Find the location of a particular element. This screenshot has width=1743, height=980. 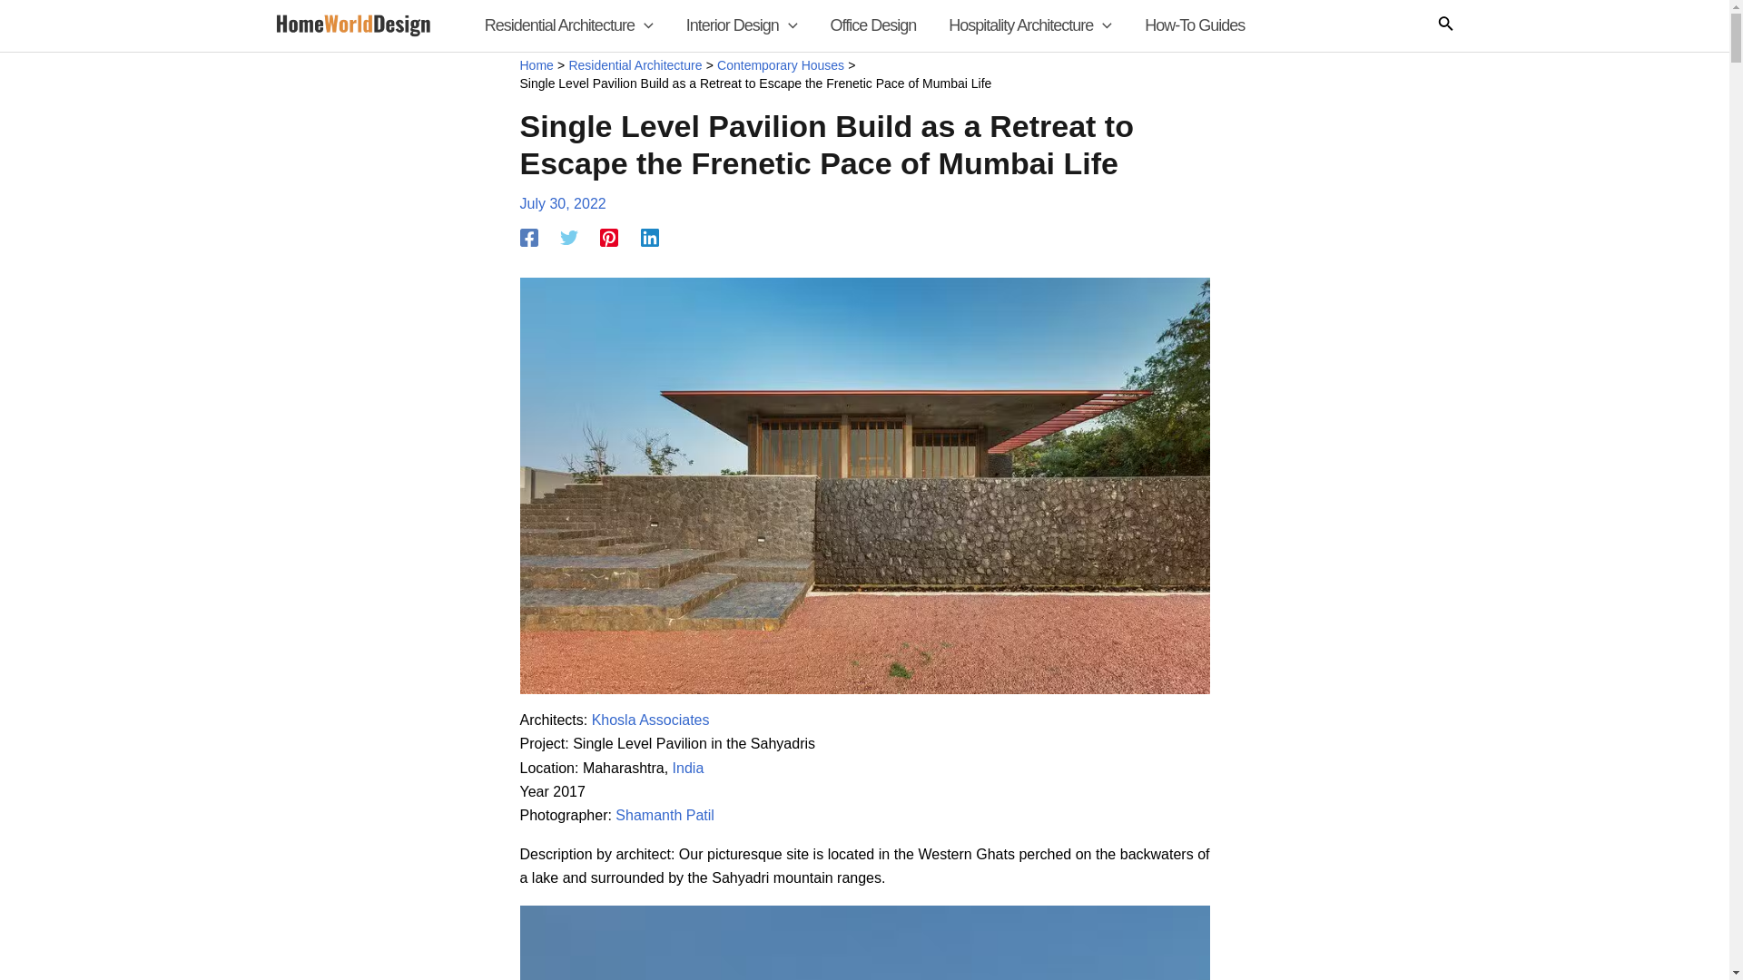

Residential Architecture is located at coordinates (568, 25).